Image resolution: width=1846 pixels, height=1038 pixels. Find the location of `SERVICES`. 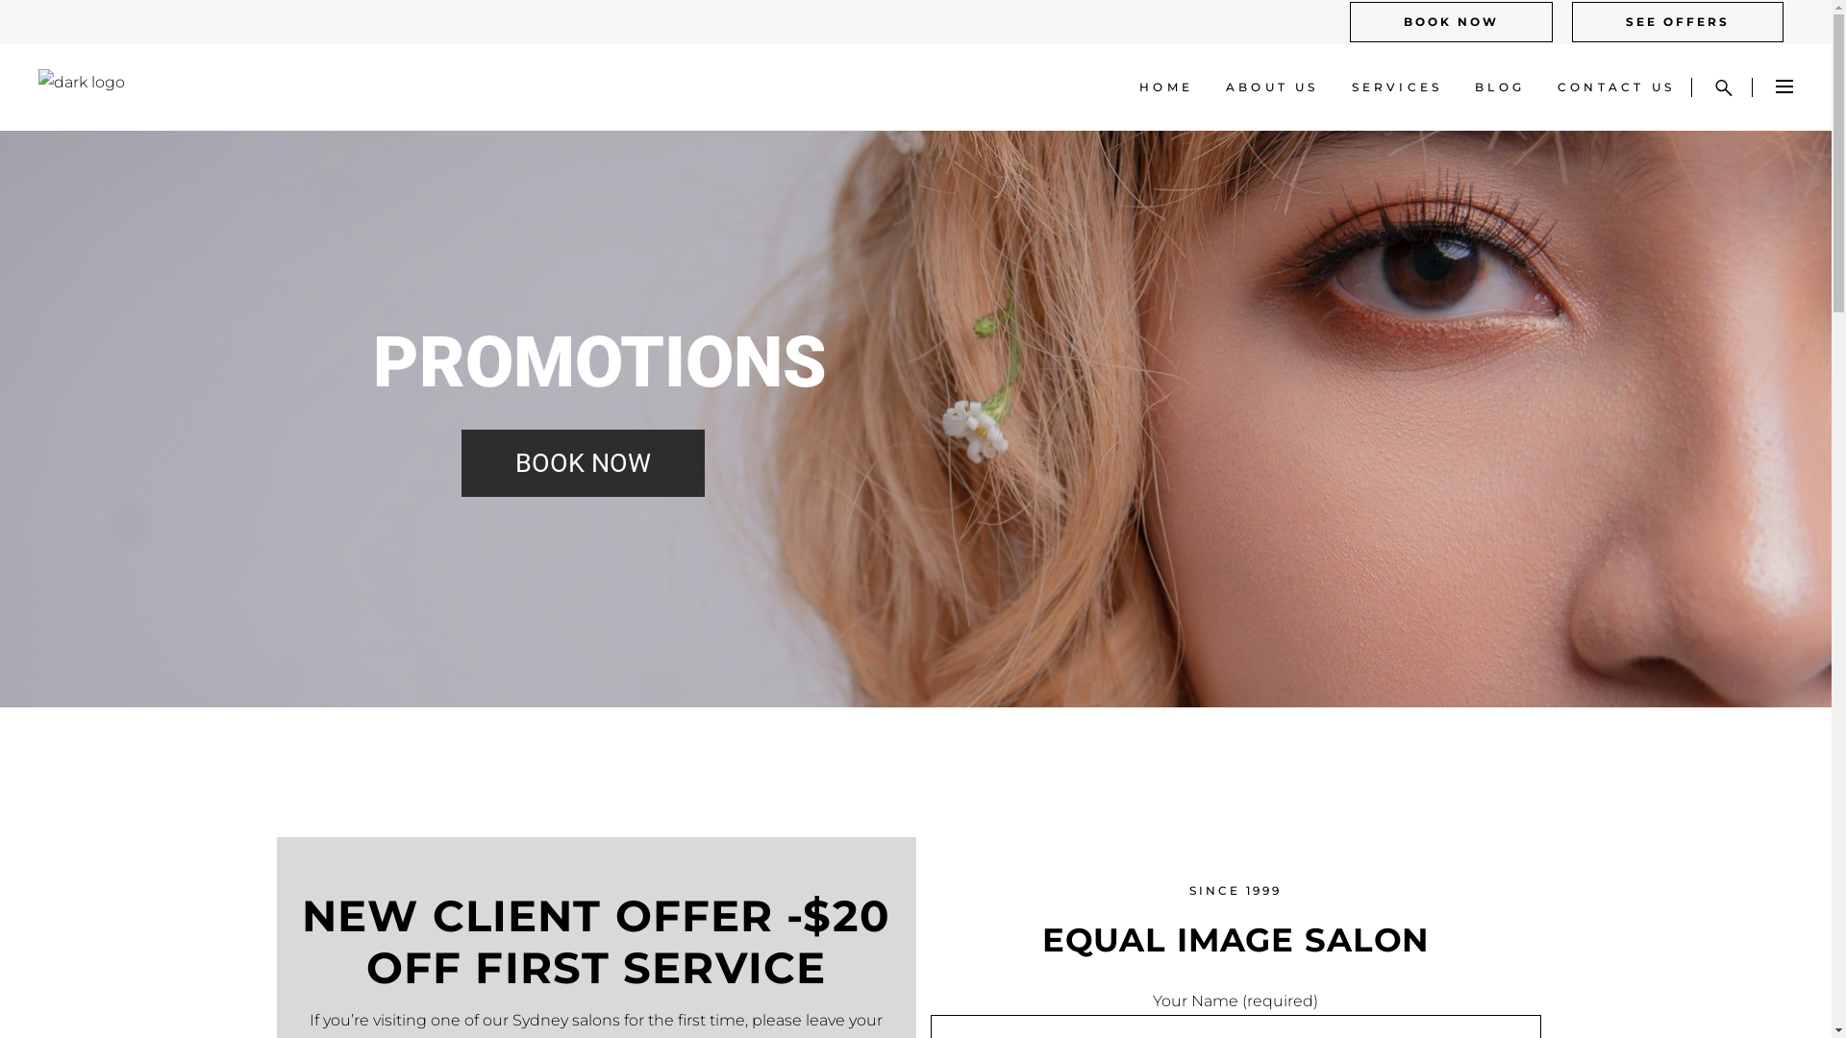

SERVICES is located at coordinates (1398, 87).